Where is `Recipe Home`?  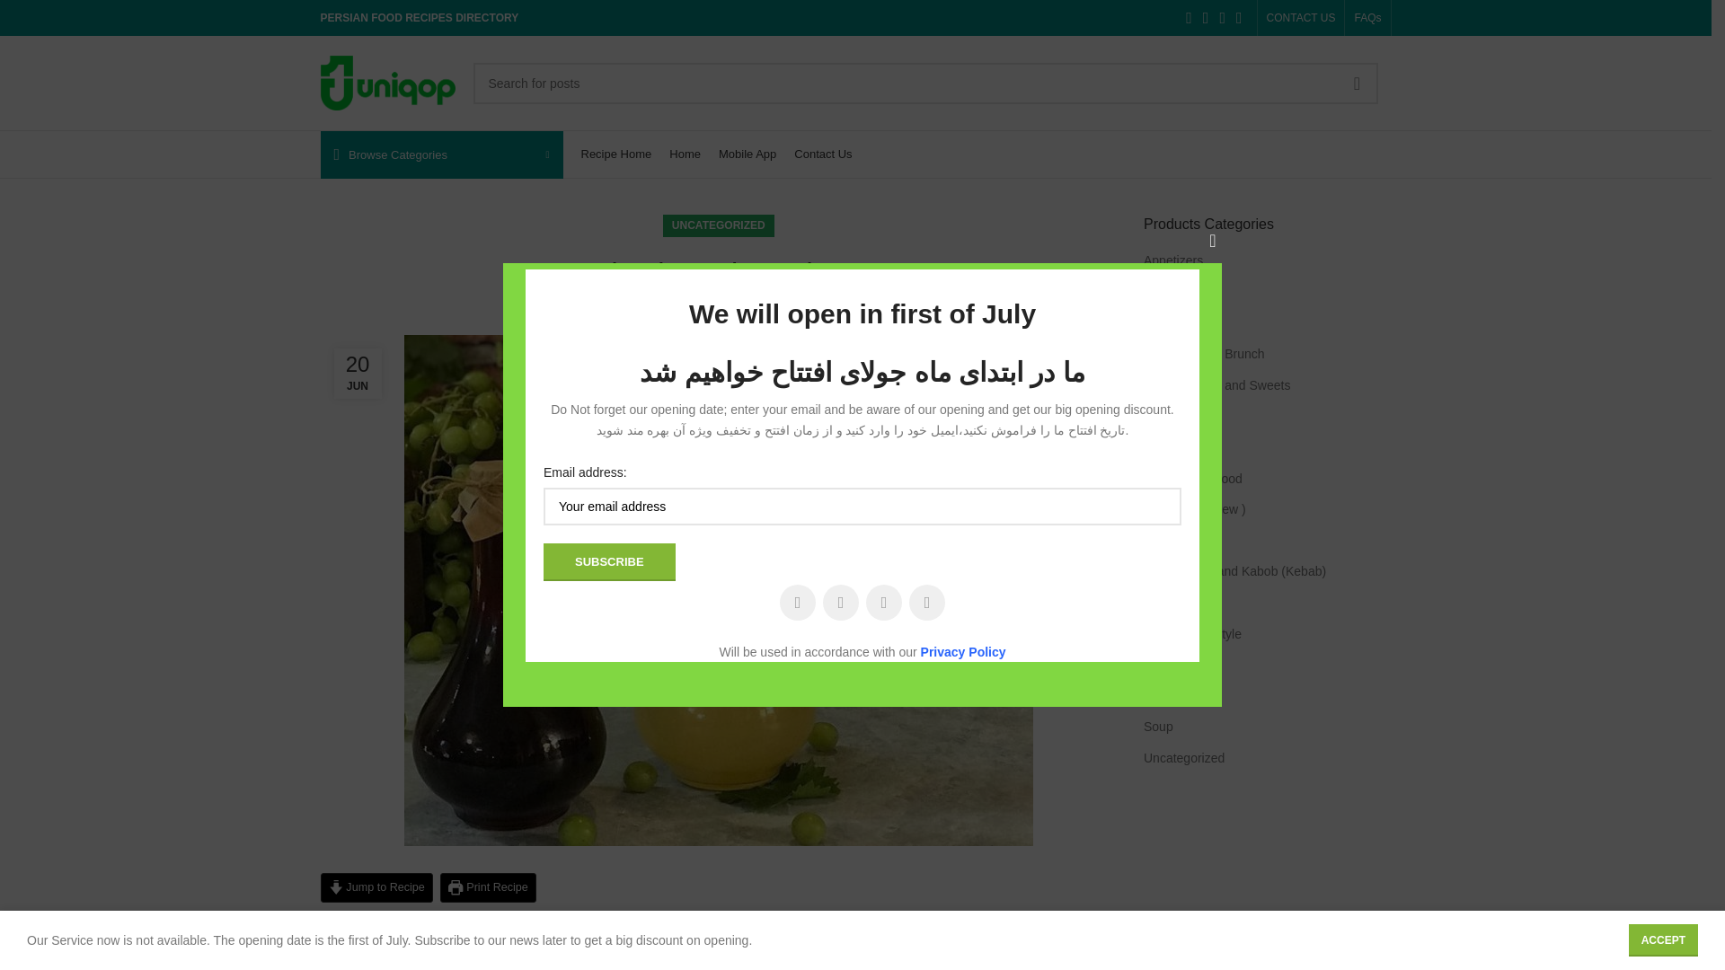 Recipe Home is located at coordinates (615, 154).